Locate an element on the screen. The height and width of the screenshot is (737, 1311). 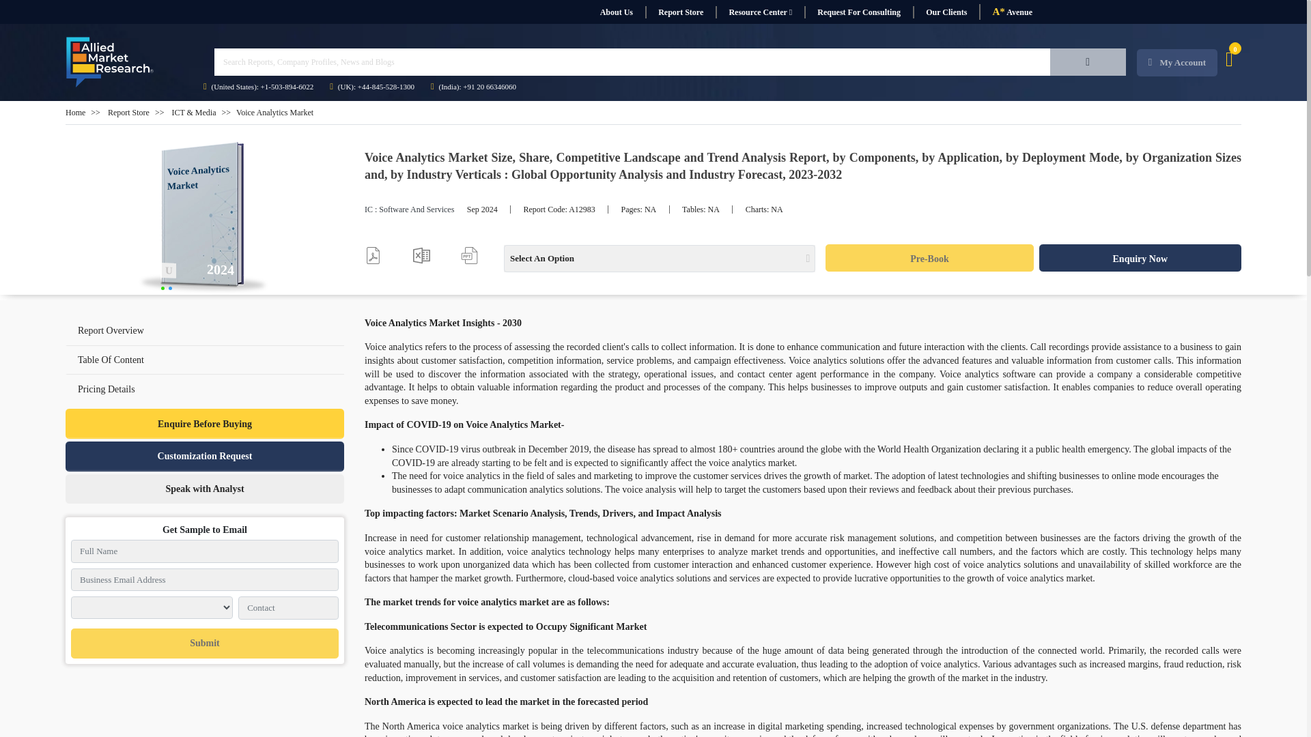
My Account is located at coordinates (1177, 63).